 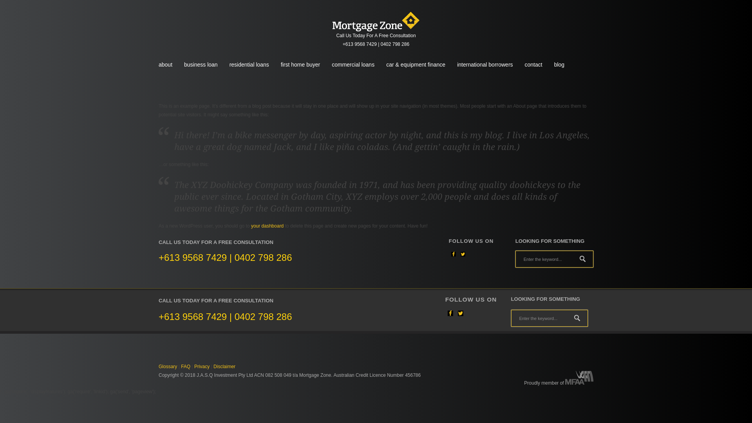 I want to click on blog, so click(x=559, y=65).